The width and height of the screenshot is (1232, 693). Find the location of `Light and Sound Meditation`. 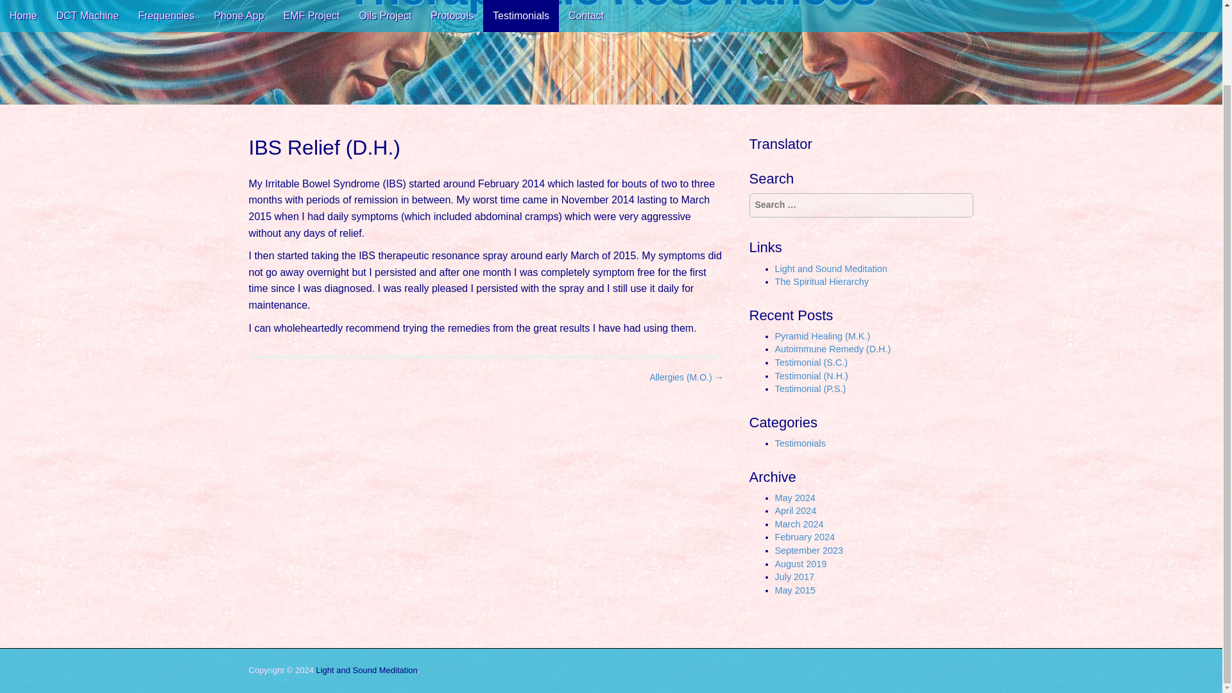

Light and Sound Meditation is located at coordinates (830, 268).